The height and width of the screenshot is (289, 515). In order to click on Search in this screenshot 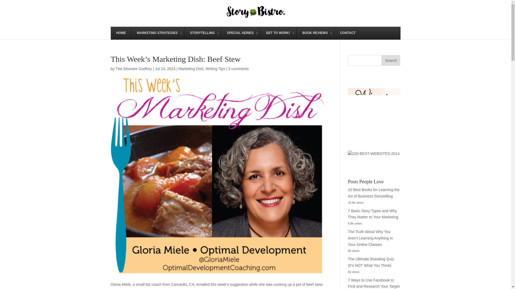, I will do `click(391, 60)`.